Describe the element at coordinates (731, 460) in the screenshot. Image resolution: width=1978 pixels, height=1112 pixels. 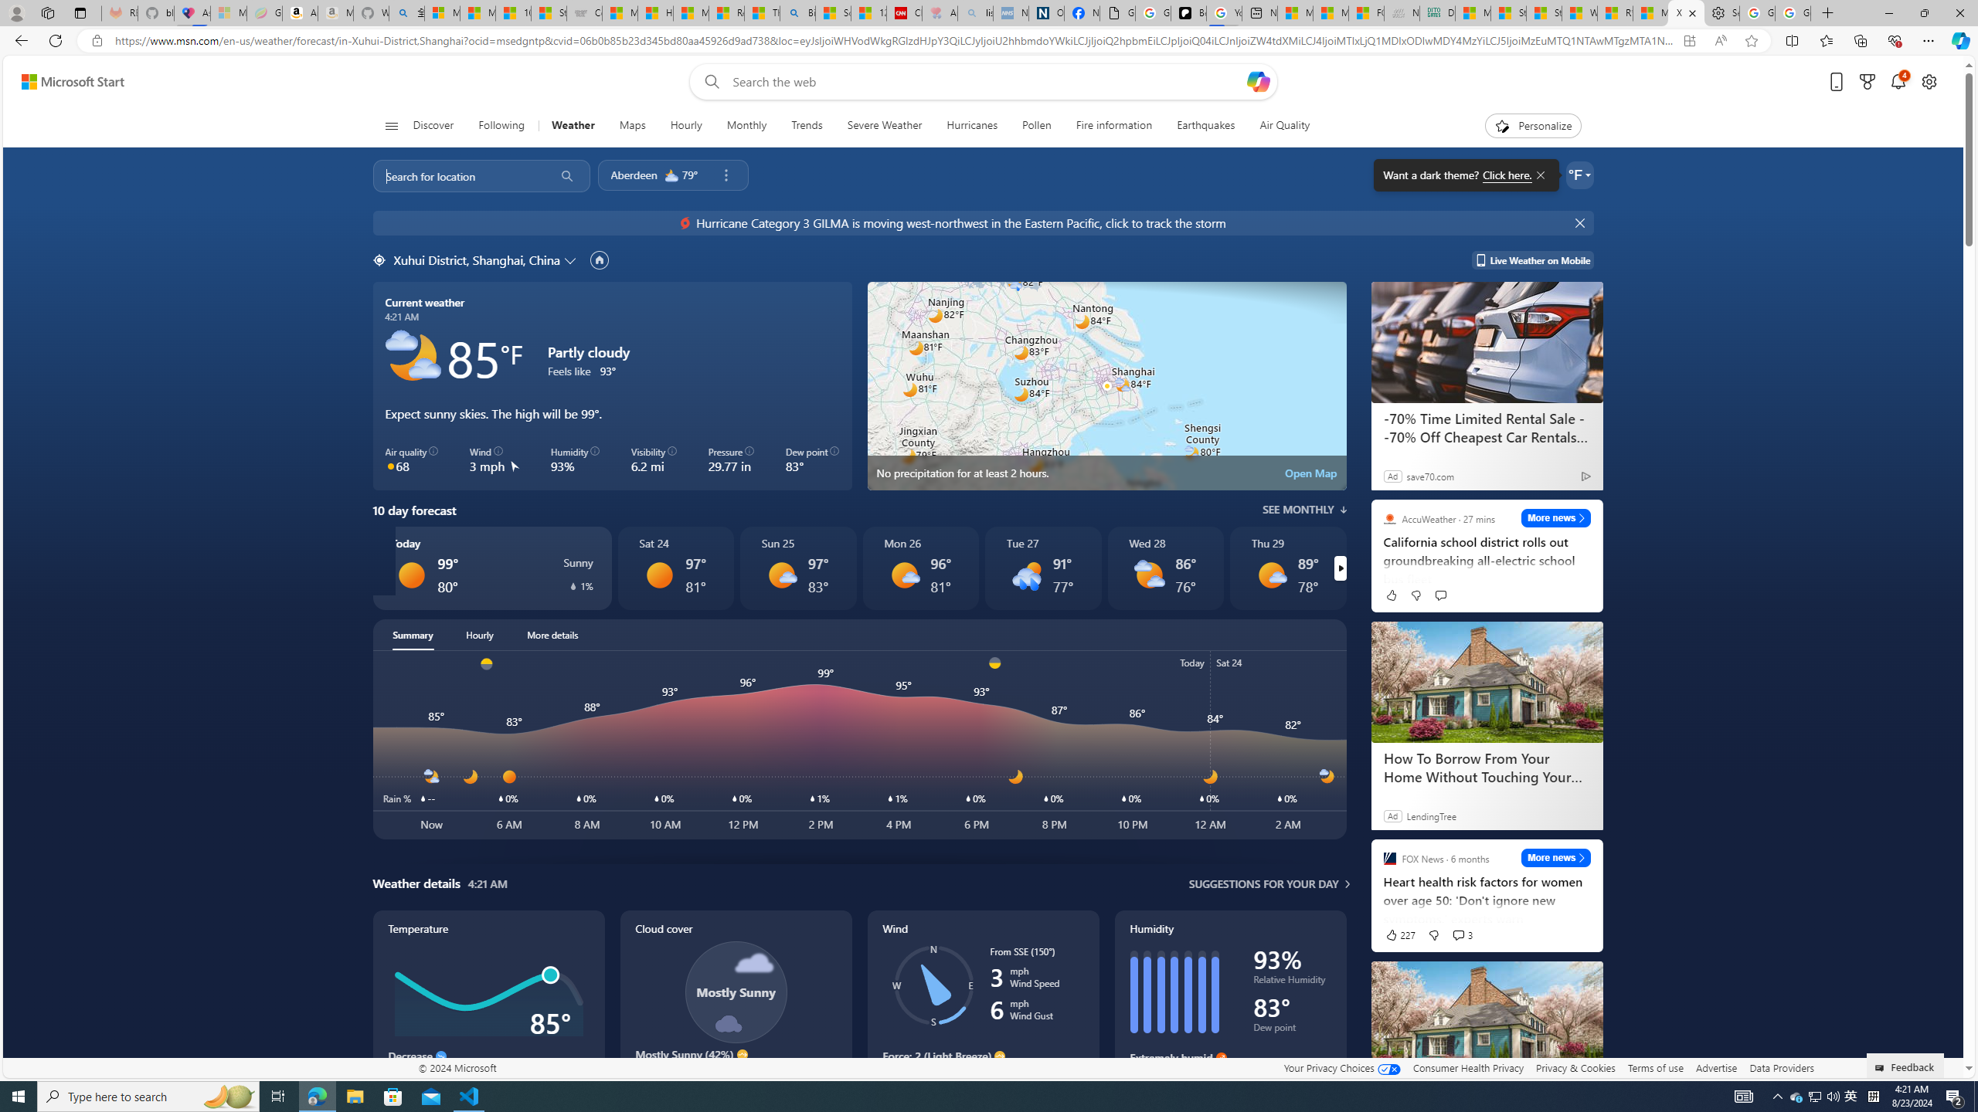
I see `Pressure 29.77 in` at that location.